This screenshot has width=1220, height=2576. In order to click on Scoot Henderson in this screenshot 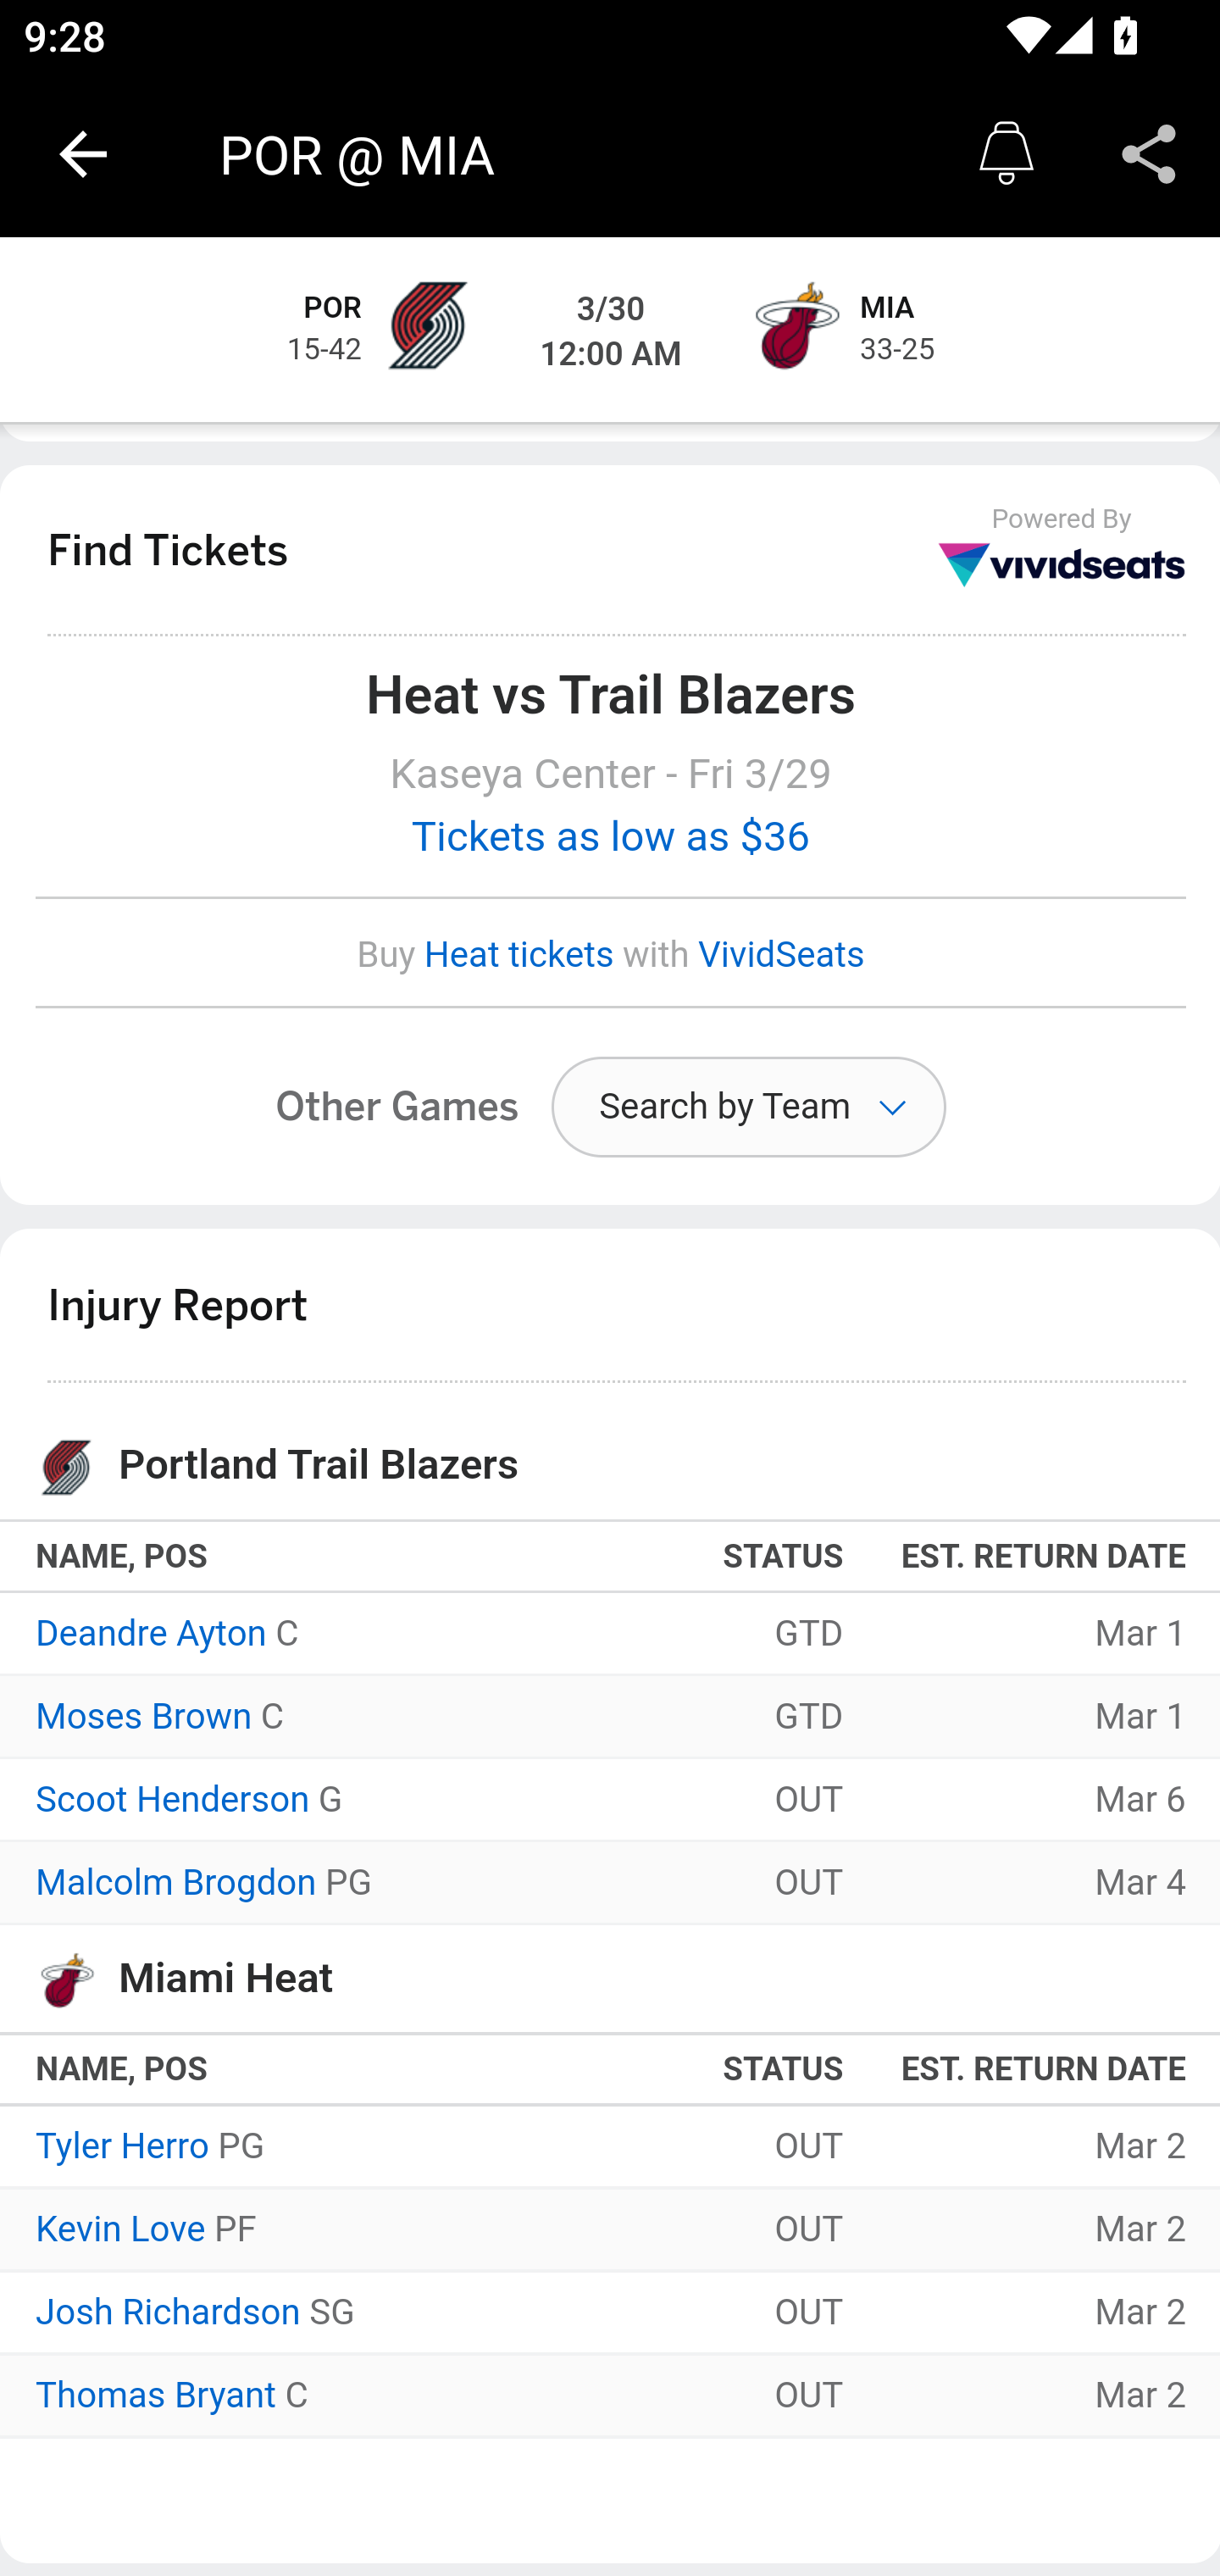, I will do `click(173, 1802)`.